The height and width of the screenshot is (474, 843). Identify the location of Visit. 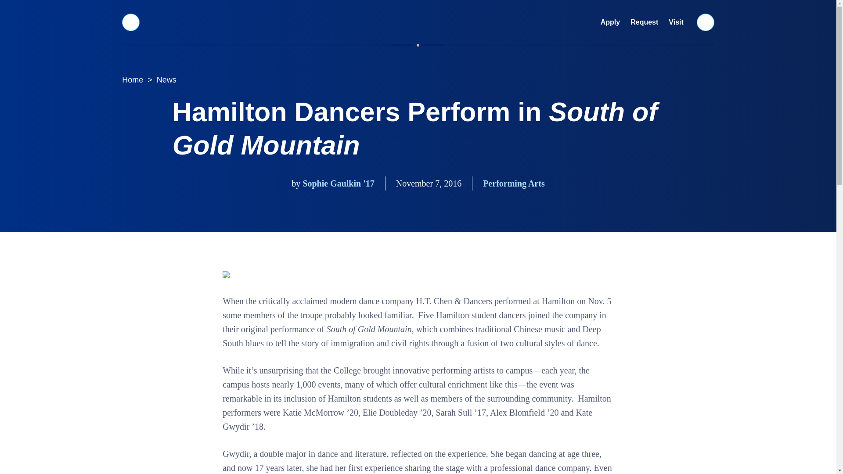
(676, 22).